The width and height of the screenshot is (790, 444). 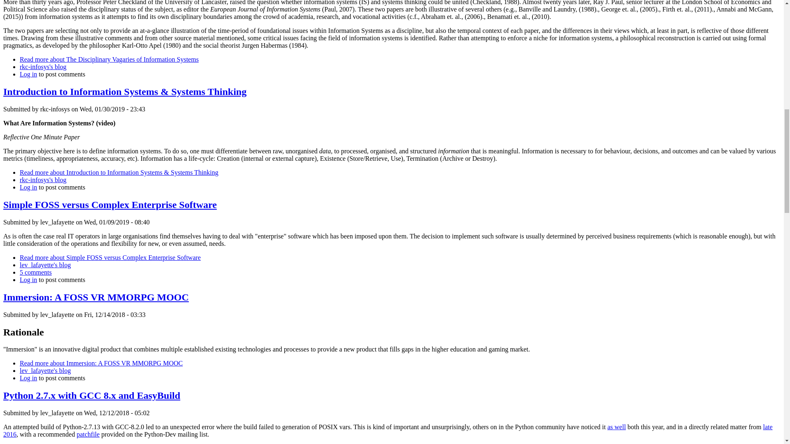 What do you see at coordinates (43, 67) in the screenshot?
I see `Read rkc-infosys's latest blog entries.` at bounding box center [43, 67].